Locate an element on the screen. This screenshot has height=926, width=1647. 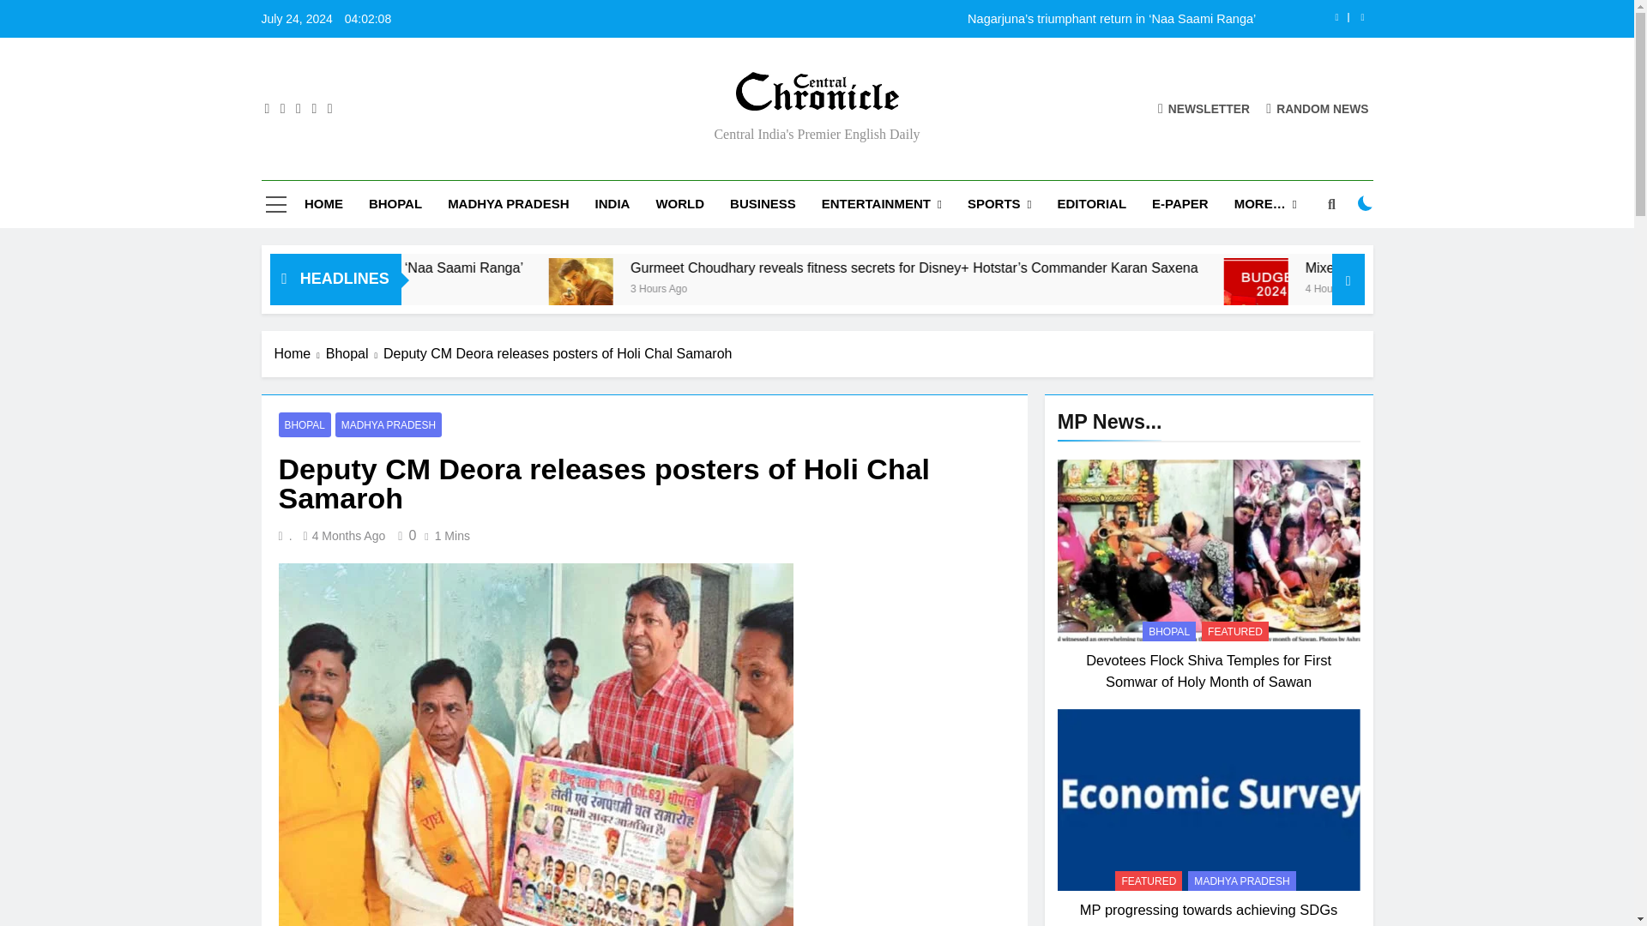
MADHYA PRADESH is located at coordinates (508, 203).